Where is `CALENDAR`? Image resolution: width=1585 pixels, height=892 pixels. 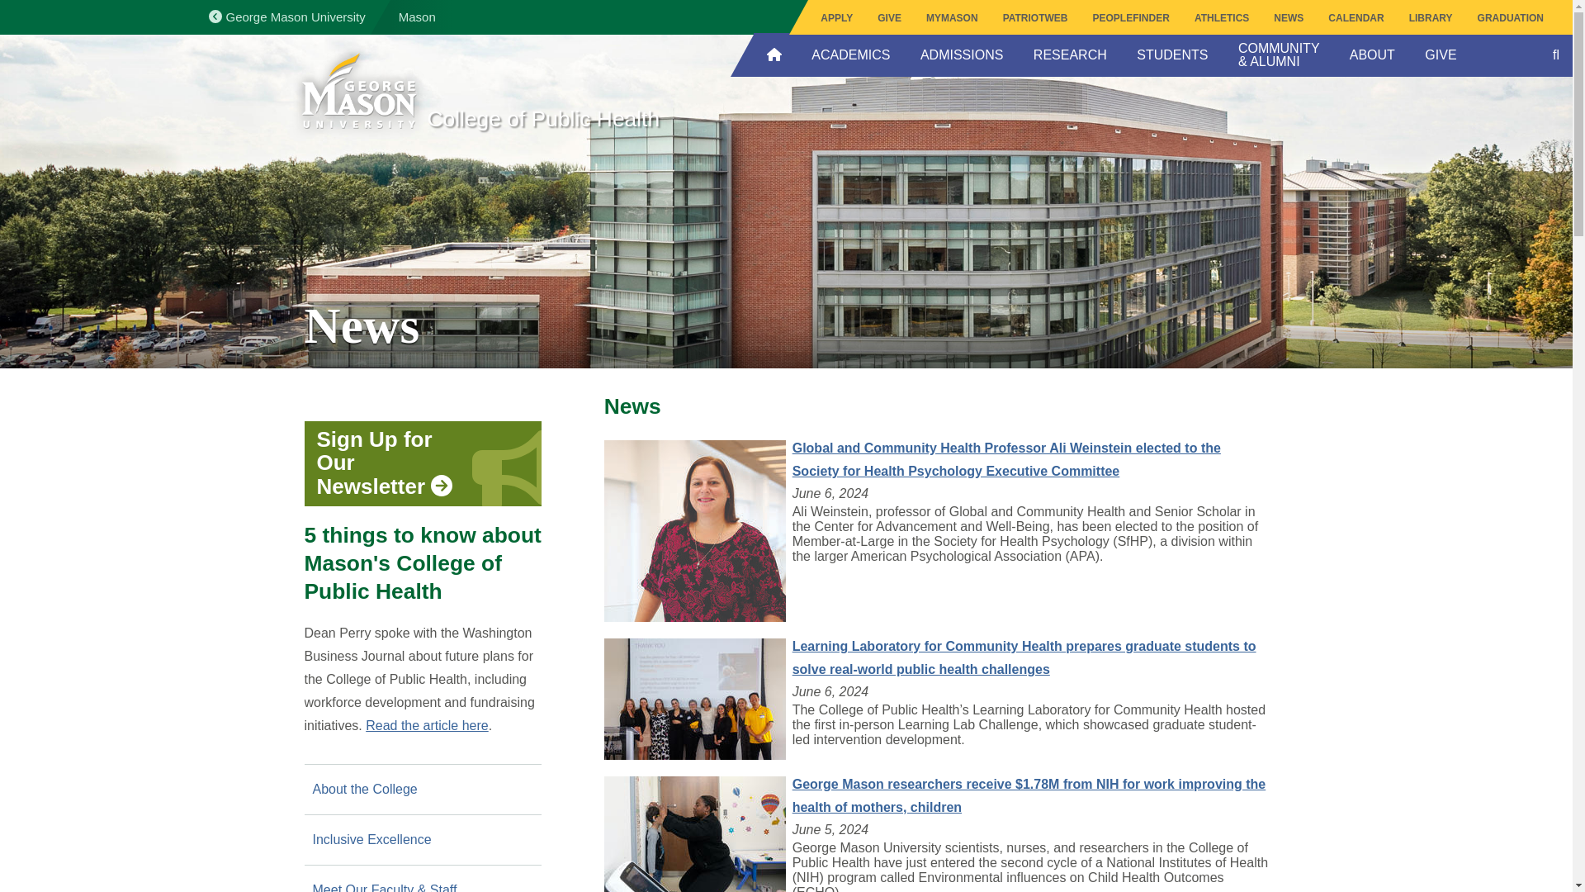
CALENDAR is located at coordinates (1356, 18).